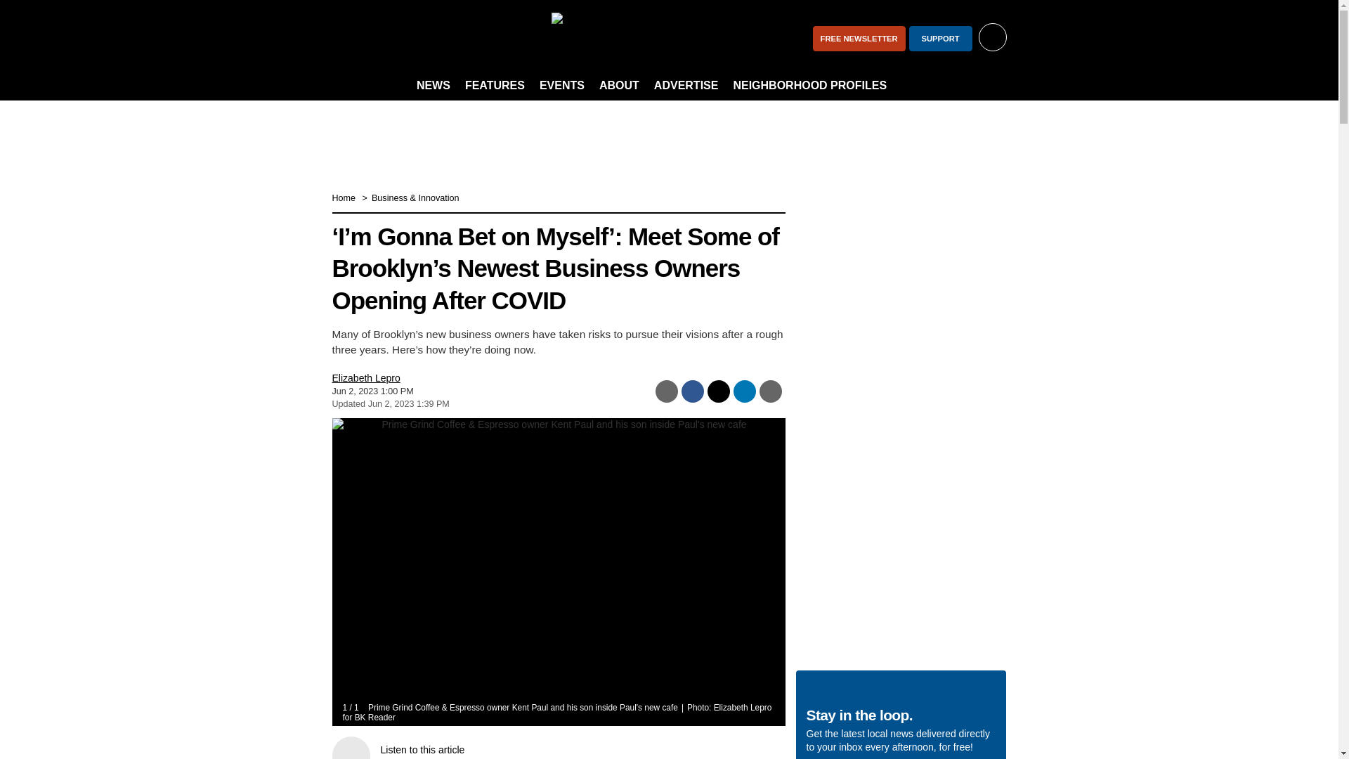  What do you see at coordinates (348, 38) in the screenshot?
I see `Facebook` at bounding box center [348, 38].